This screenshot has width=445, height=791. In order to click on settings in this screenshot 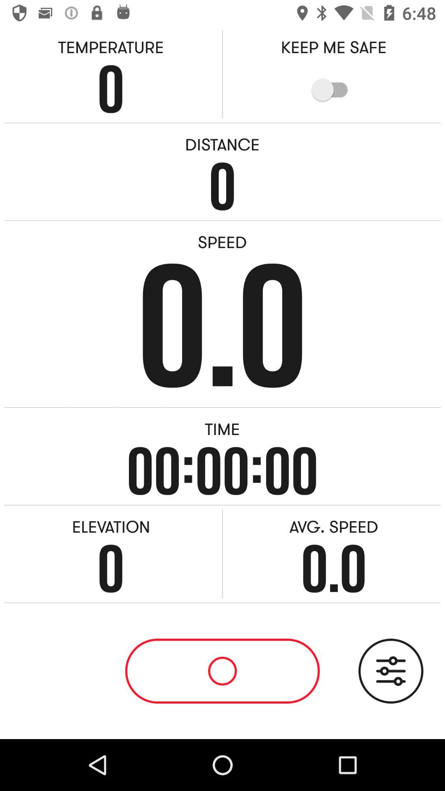, I will do `click(391, 671)`.